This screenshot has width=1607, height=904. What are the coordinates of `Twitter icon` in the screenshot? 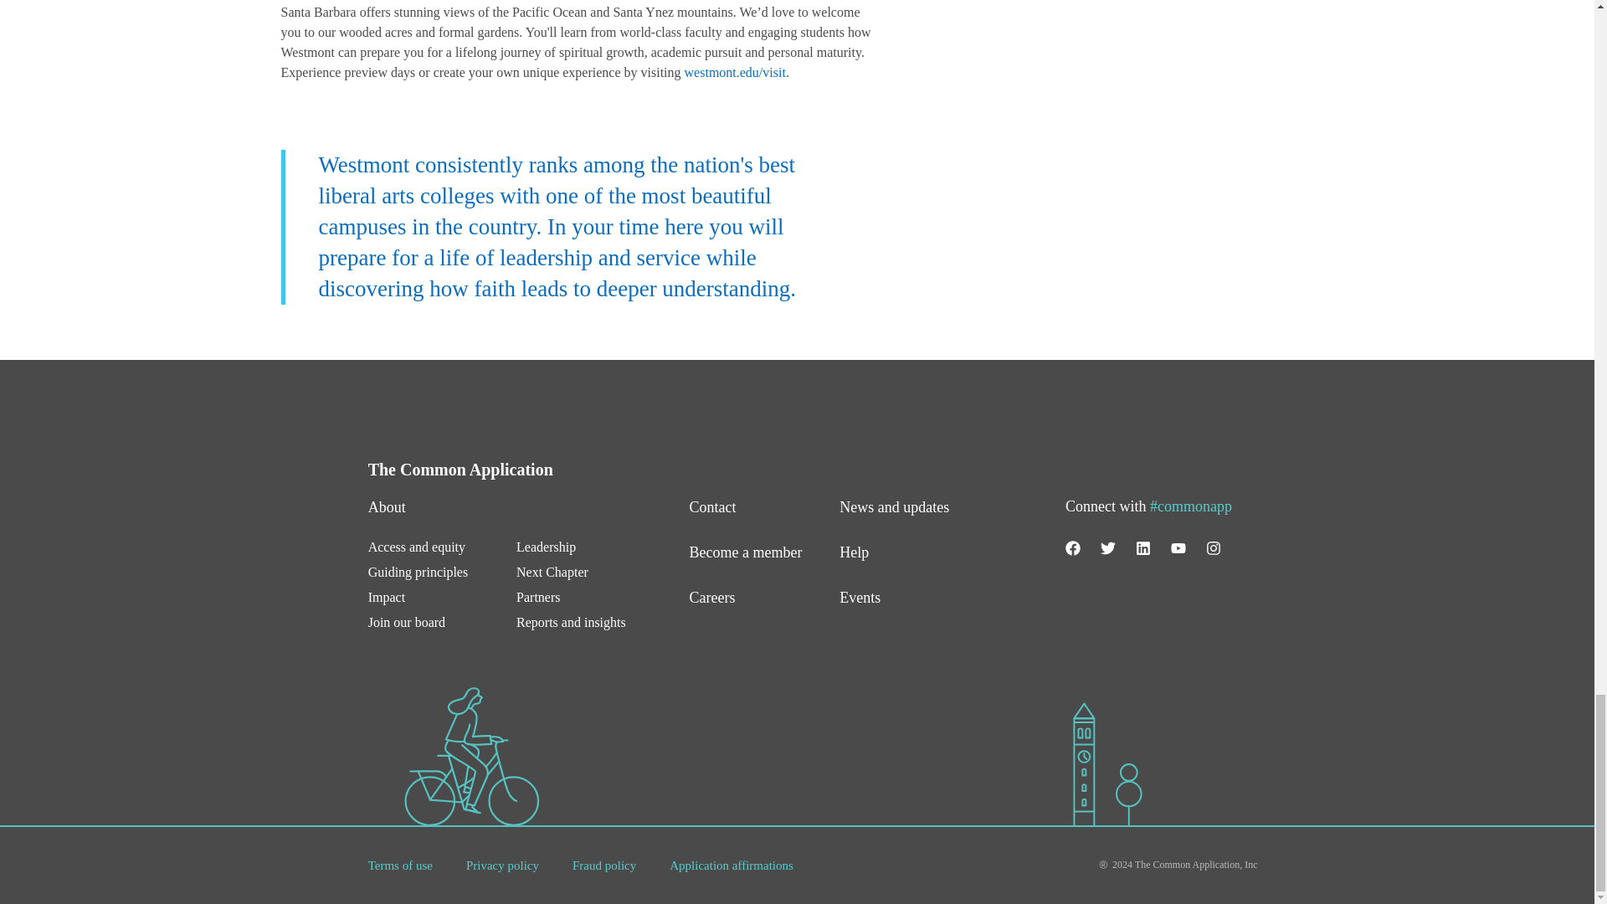 It's located at (1108, 547).